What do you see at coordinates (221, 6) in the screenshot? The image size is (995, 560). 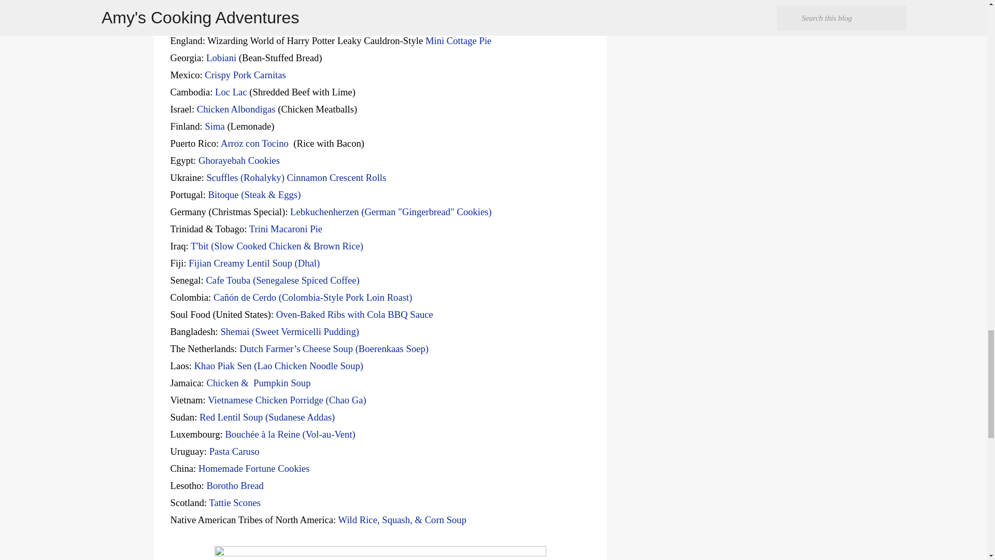 I see `Chrusciki` at bounding box center [221, 6].